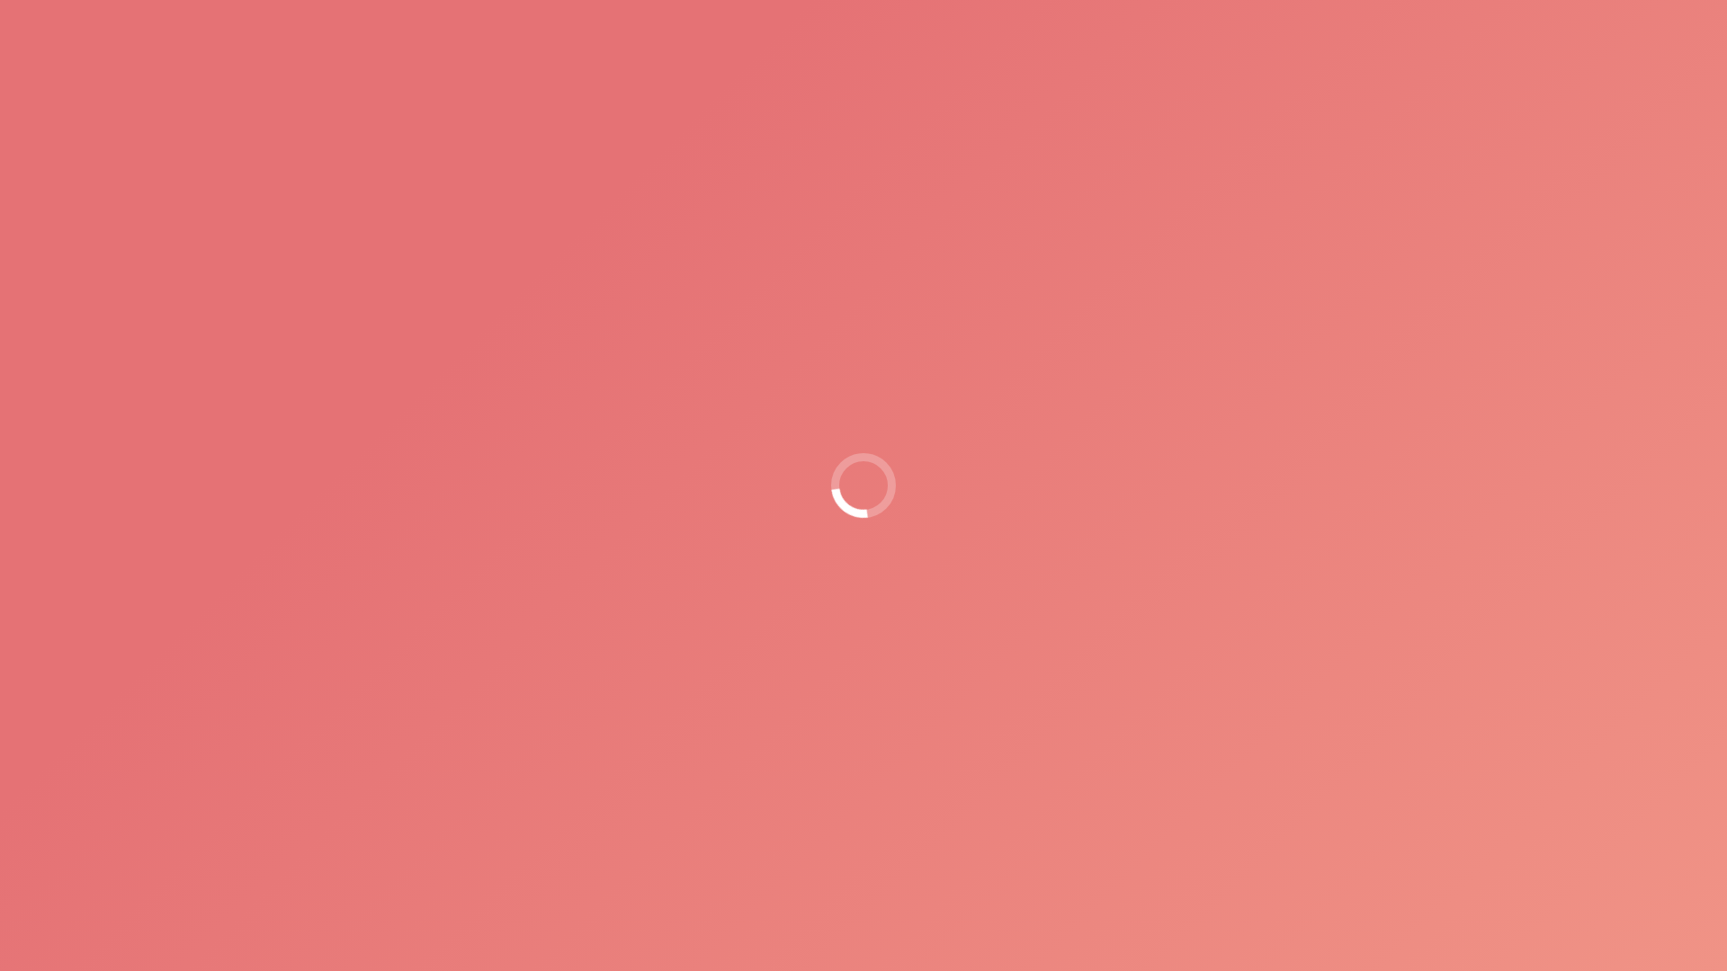  What do you see at coordinates (1244, 173) in the screenshot?
I see `Partner,Client, etc.` at bounding box center [1244, 173].